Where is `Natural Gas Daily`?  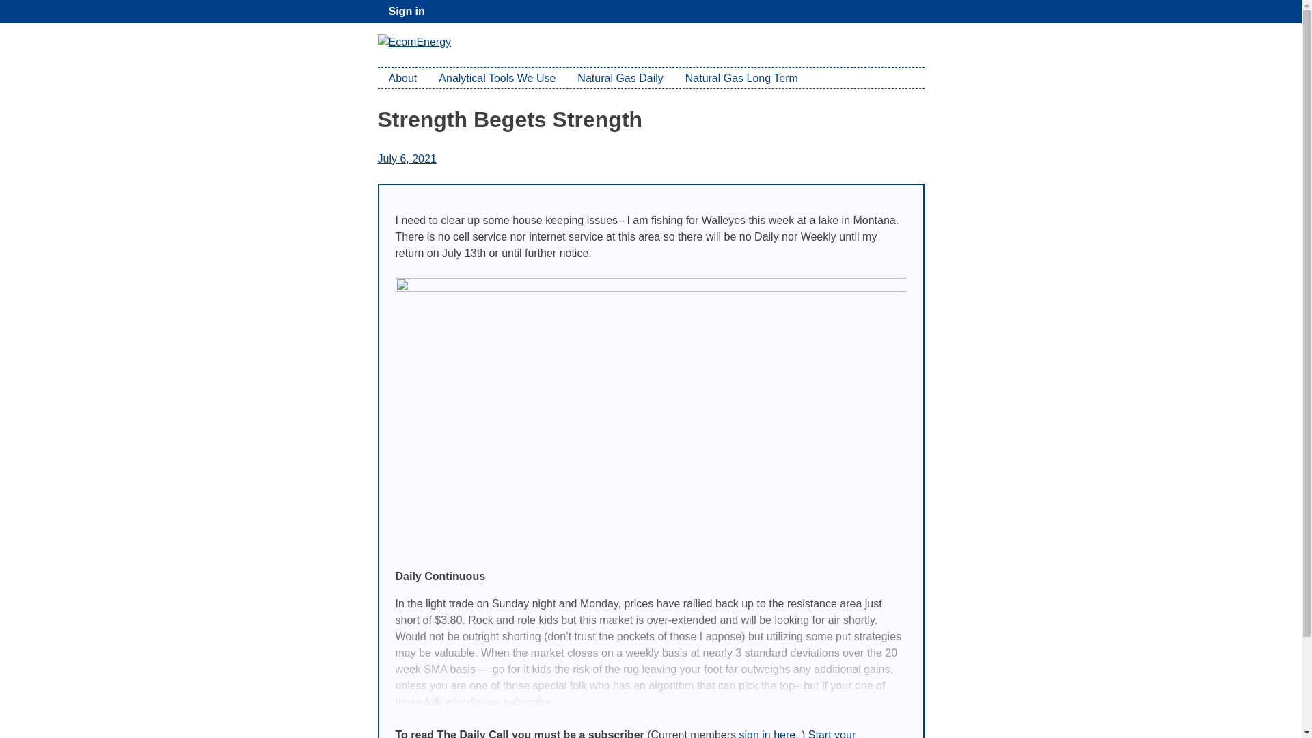 Natural Gas Daily is located at coordinates (620, 78).